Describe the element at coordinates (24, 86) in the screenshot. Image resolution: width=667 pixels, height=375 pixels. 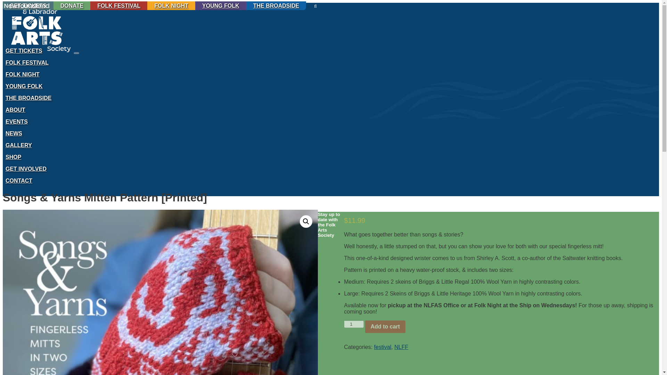
I see `YOUNG FOLK` at that location.